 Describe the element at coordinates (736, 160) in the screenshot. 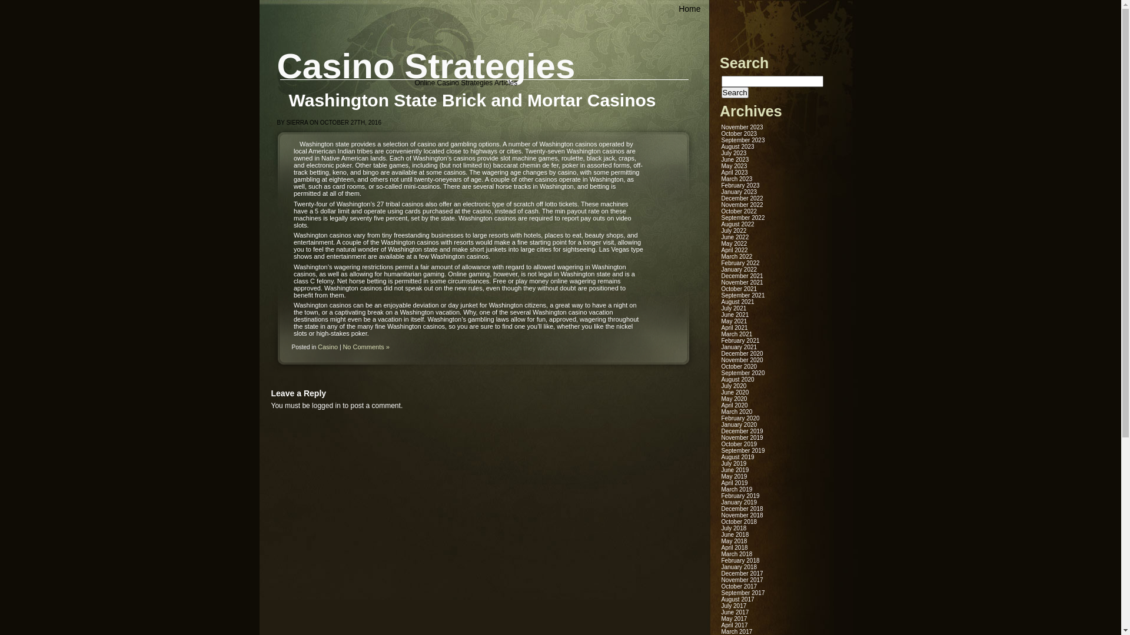

I see `June 2023` at that location.